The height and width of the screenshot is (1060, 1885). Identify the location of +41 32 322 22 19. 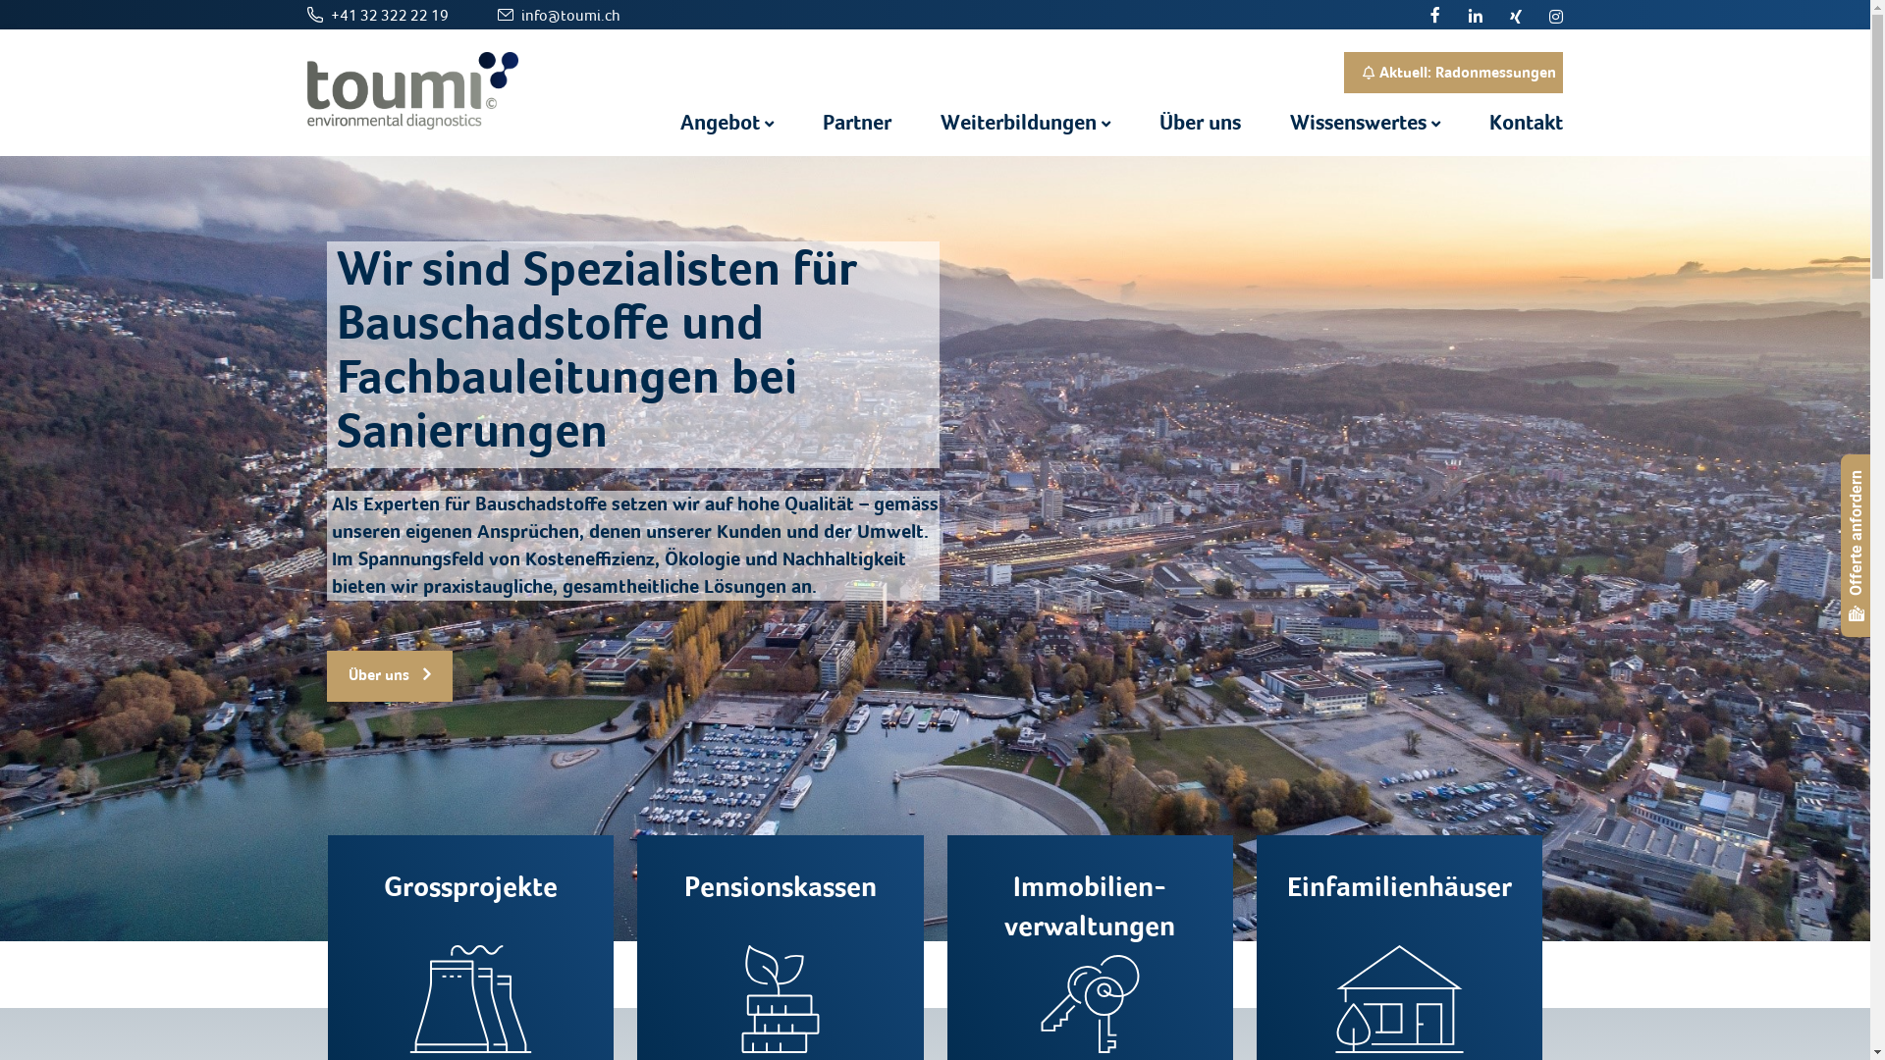
(389, 15).